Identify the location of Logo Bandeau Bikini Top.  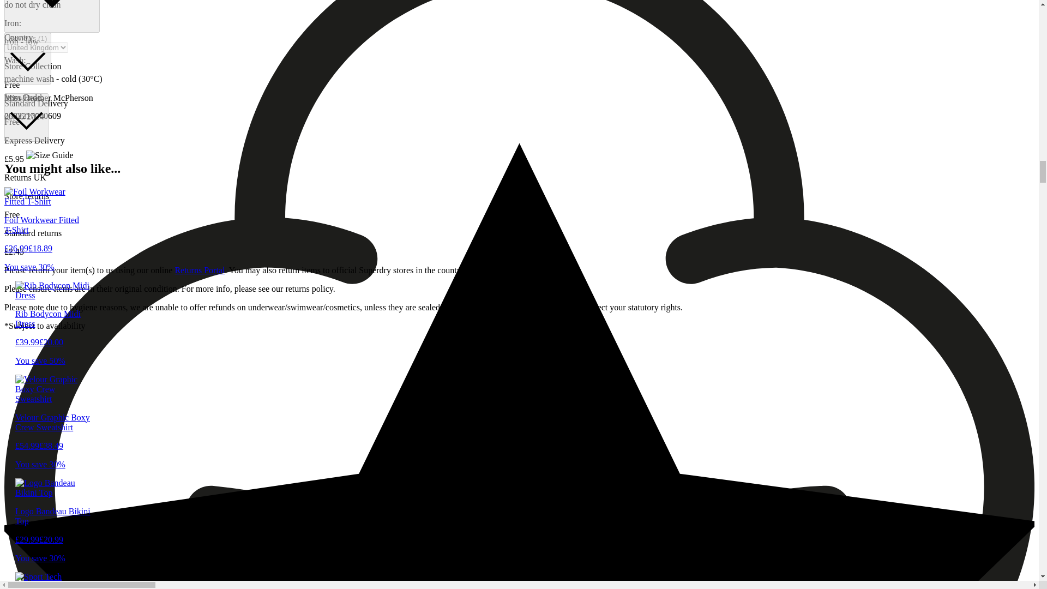
(53, 525).